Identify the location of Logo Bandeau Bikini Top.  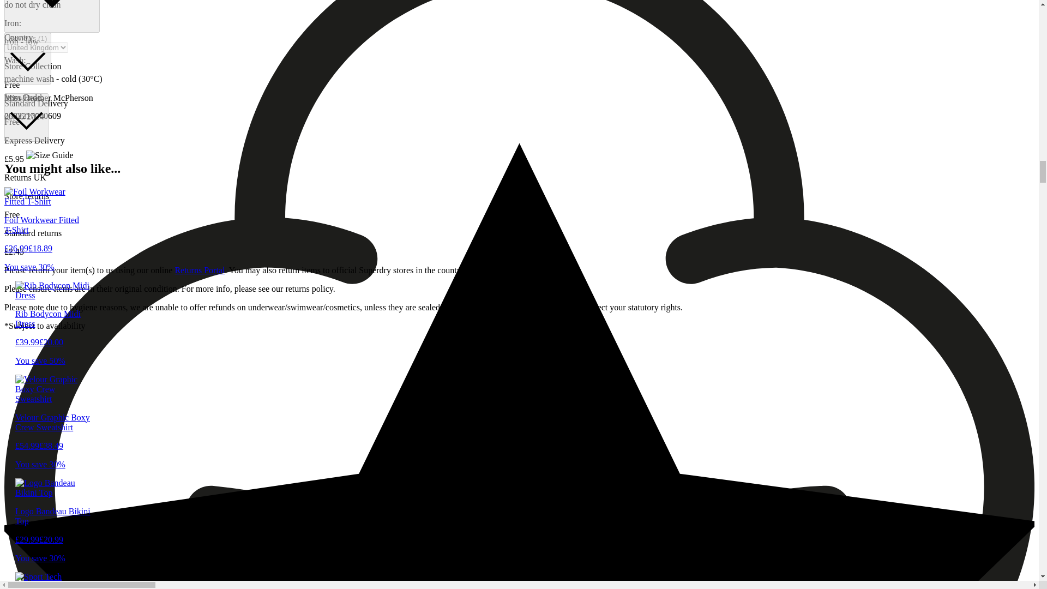
(53, 525).